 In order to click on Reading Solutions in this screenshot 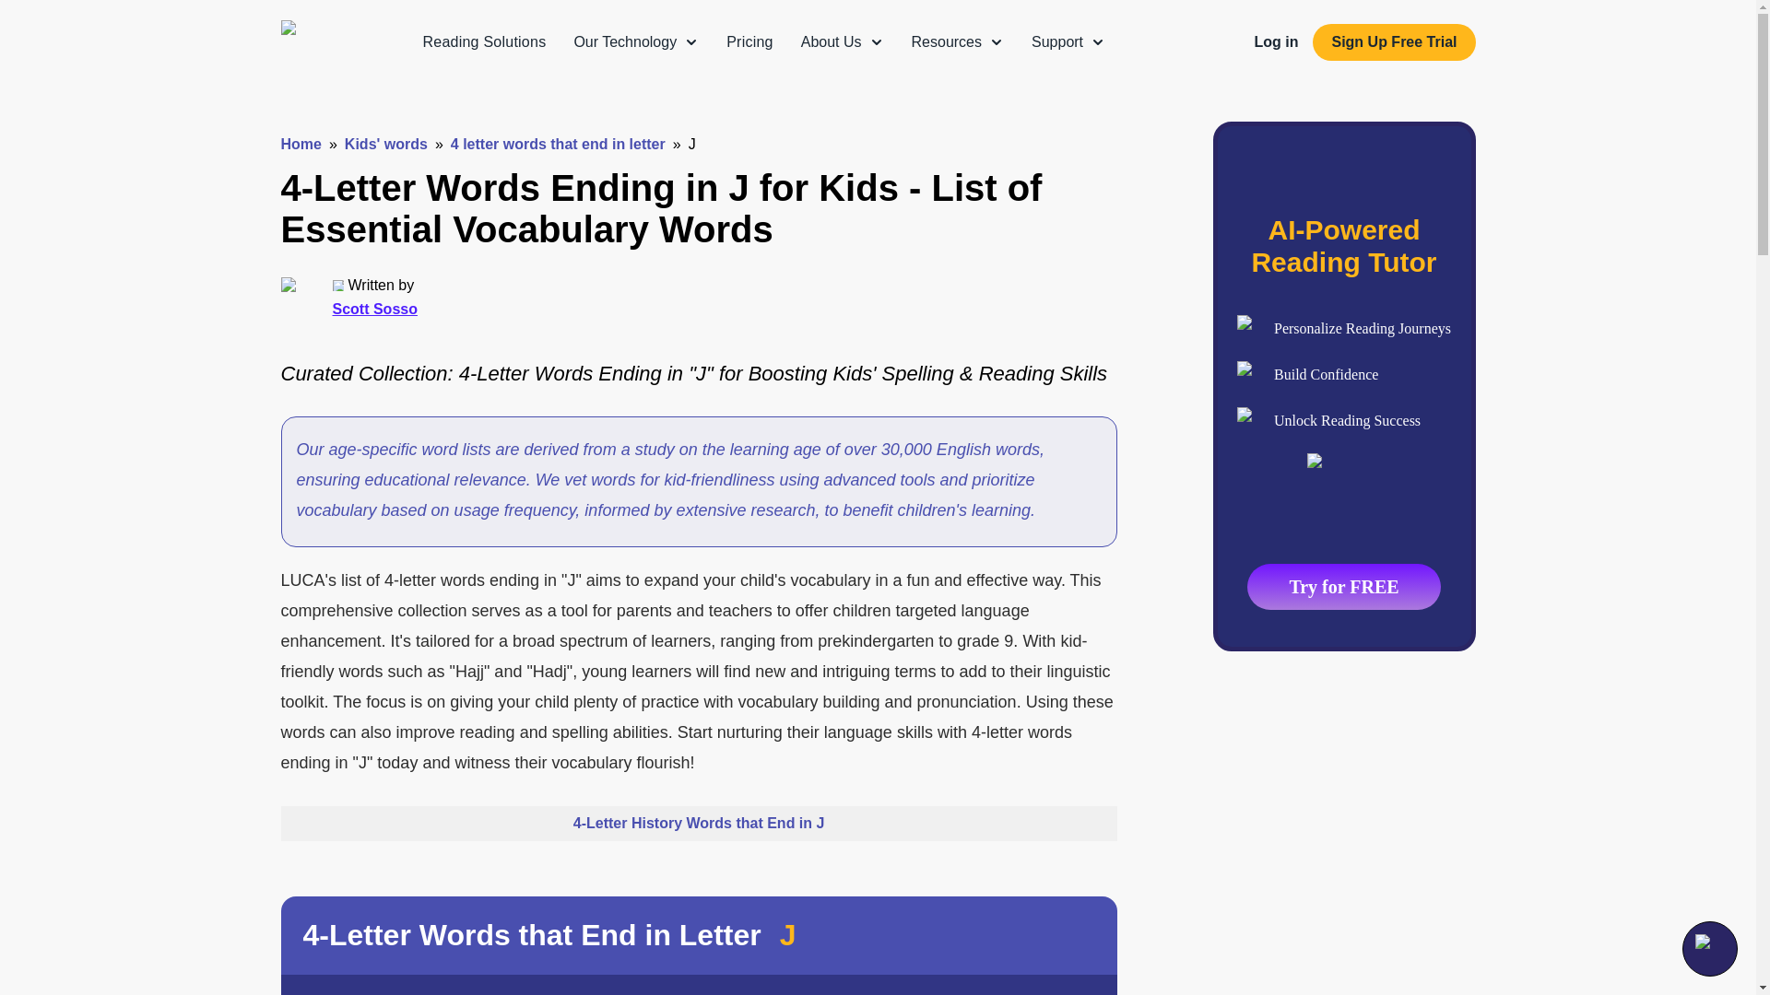, I will do `click(483, 41)`.